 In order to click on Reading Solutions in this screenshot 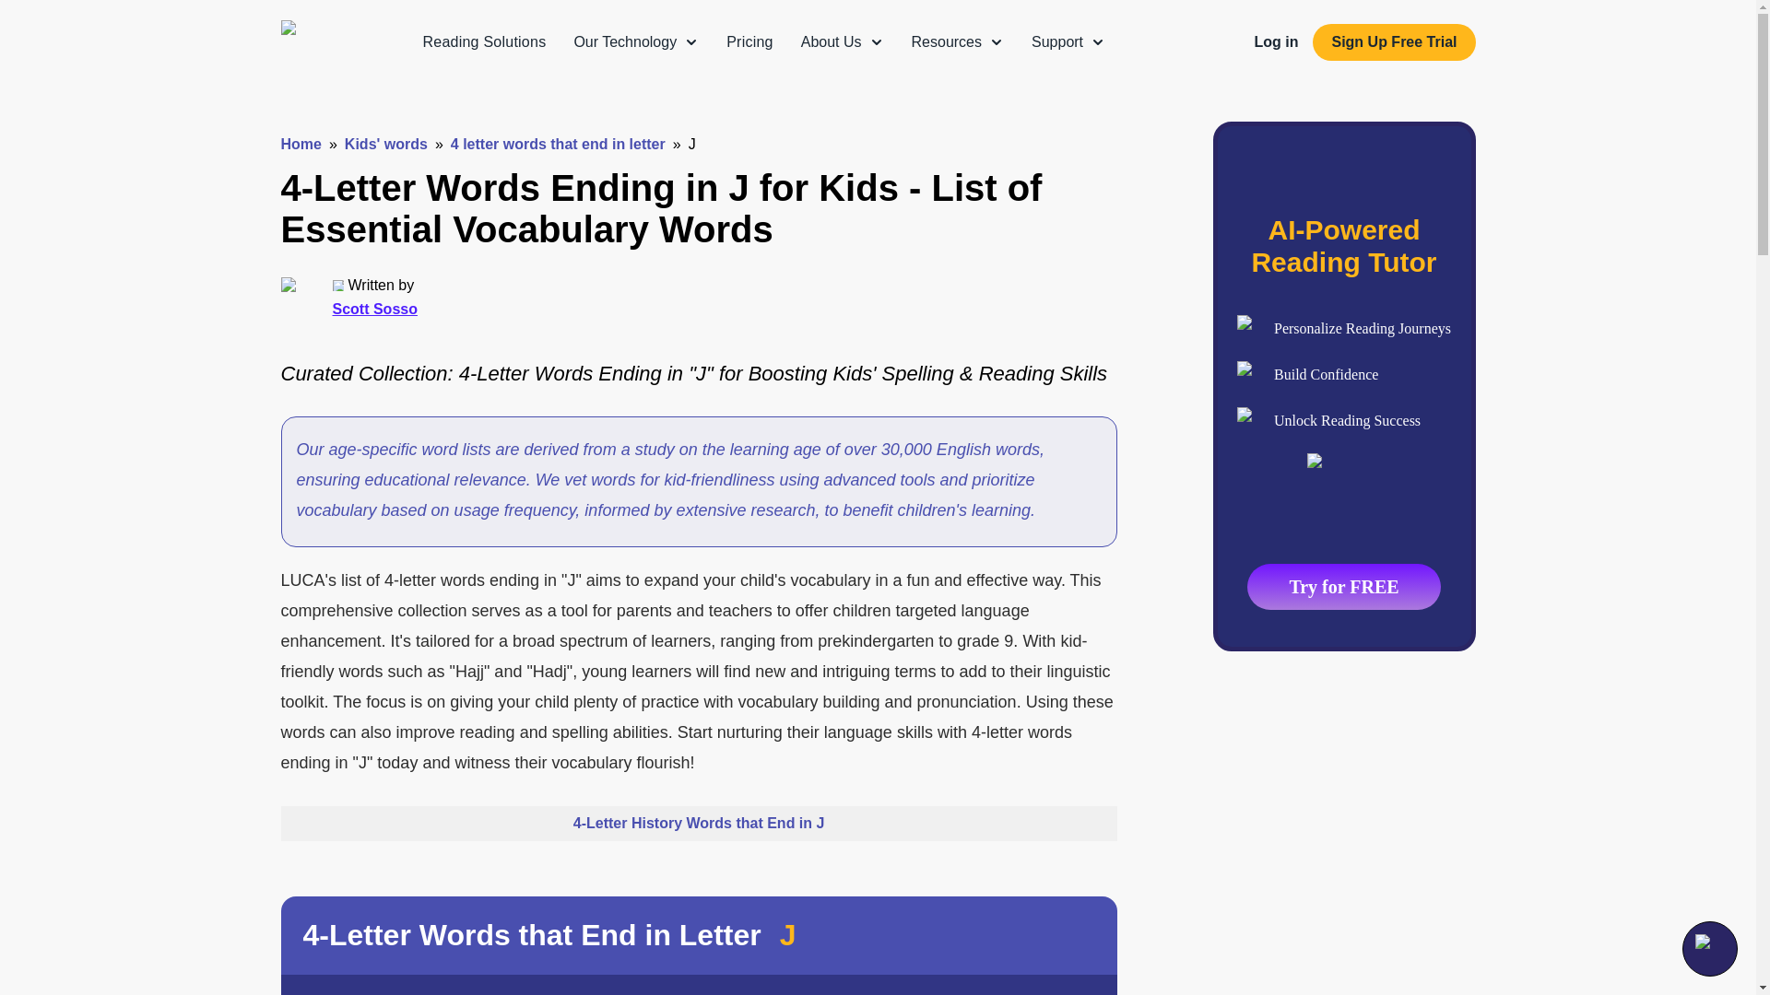, I will do `click(483, 41)`.